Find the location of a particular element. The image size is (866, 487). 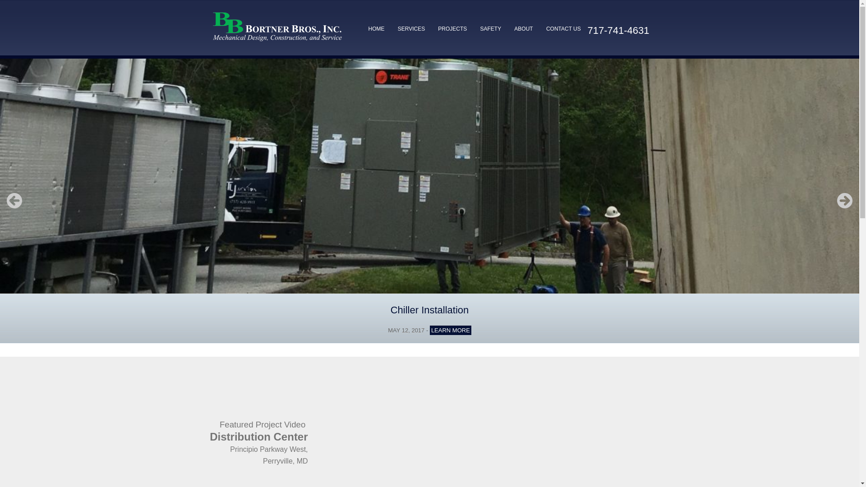

SERVICES is located at coordinates (411, 28).